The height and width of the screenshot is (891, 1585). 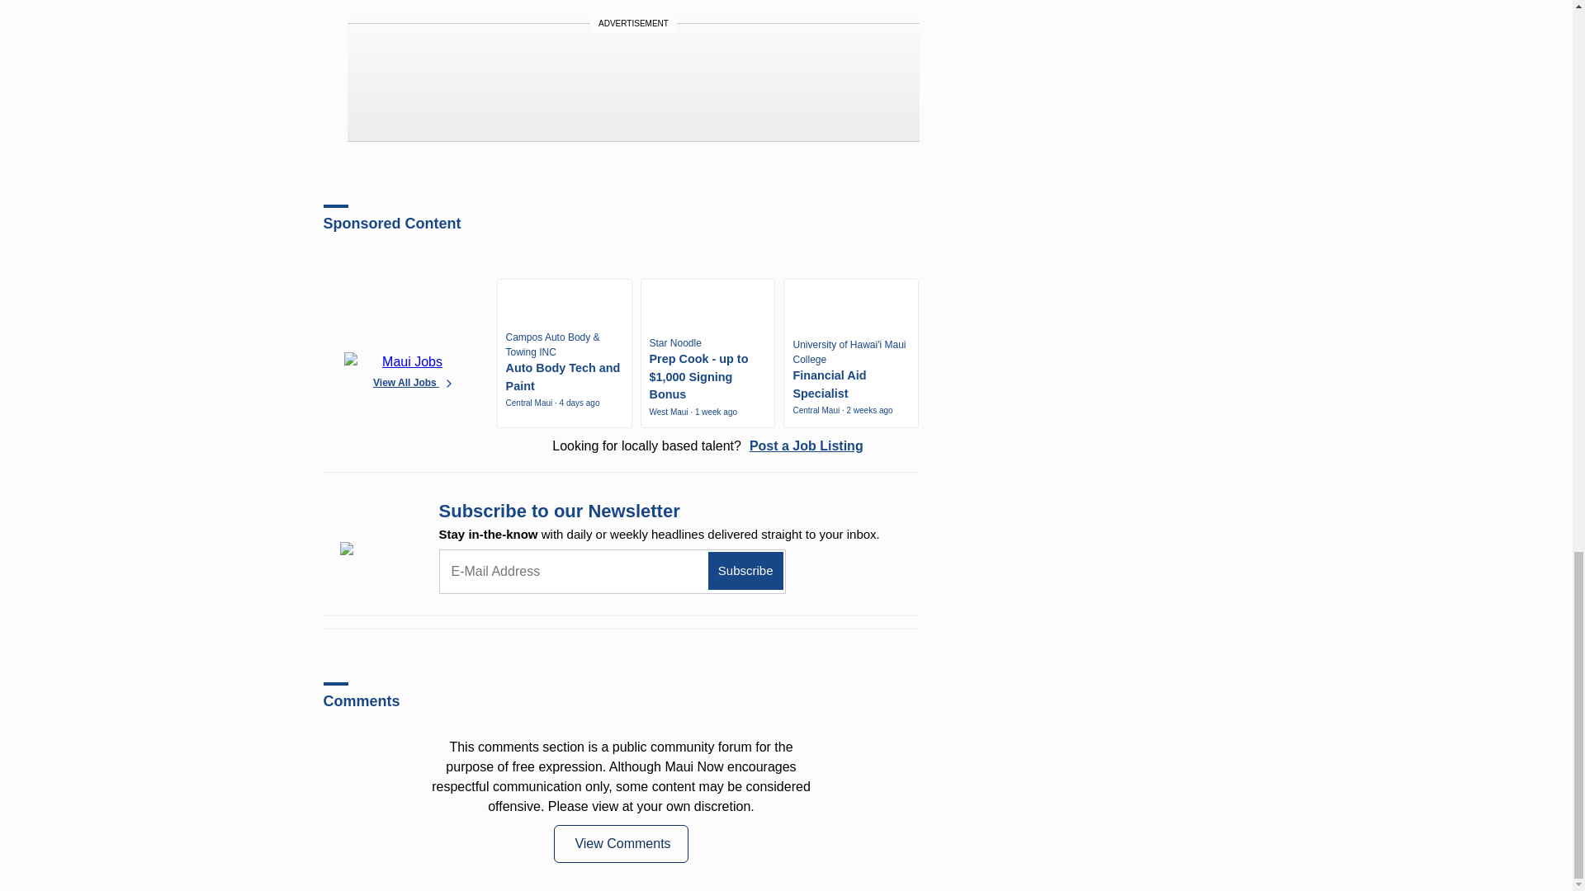 What do you see at coordinates (745, 571) in the screenshot?
I see `Subscribe` at bounding box center [745, 571].